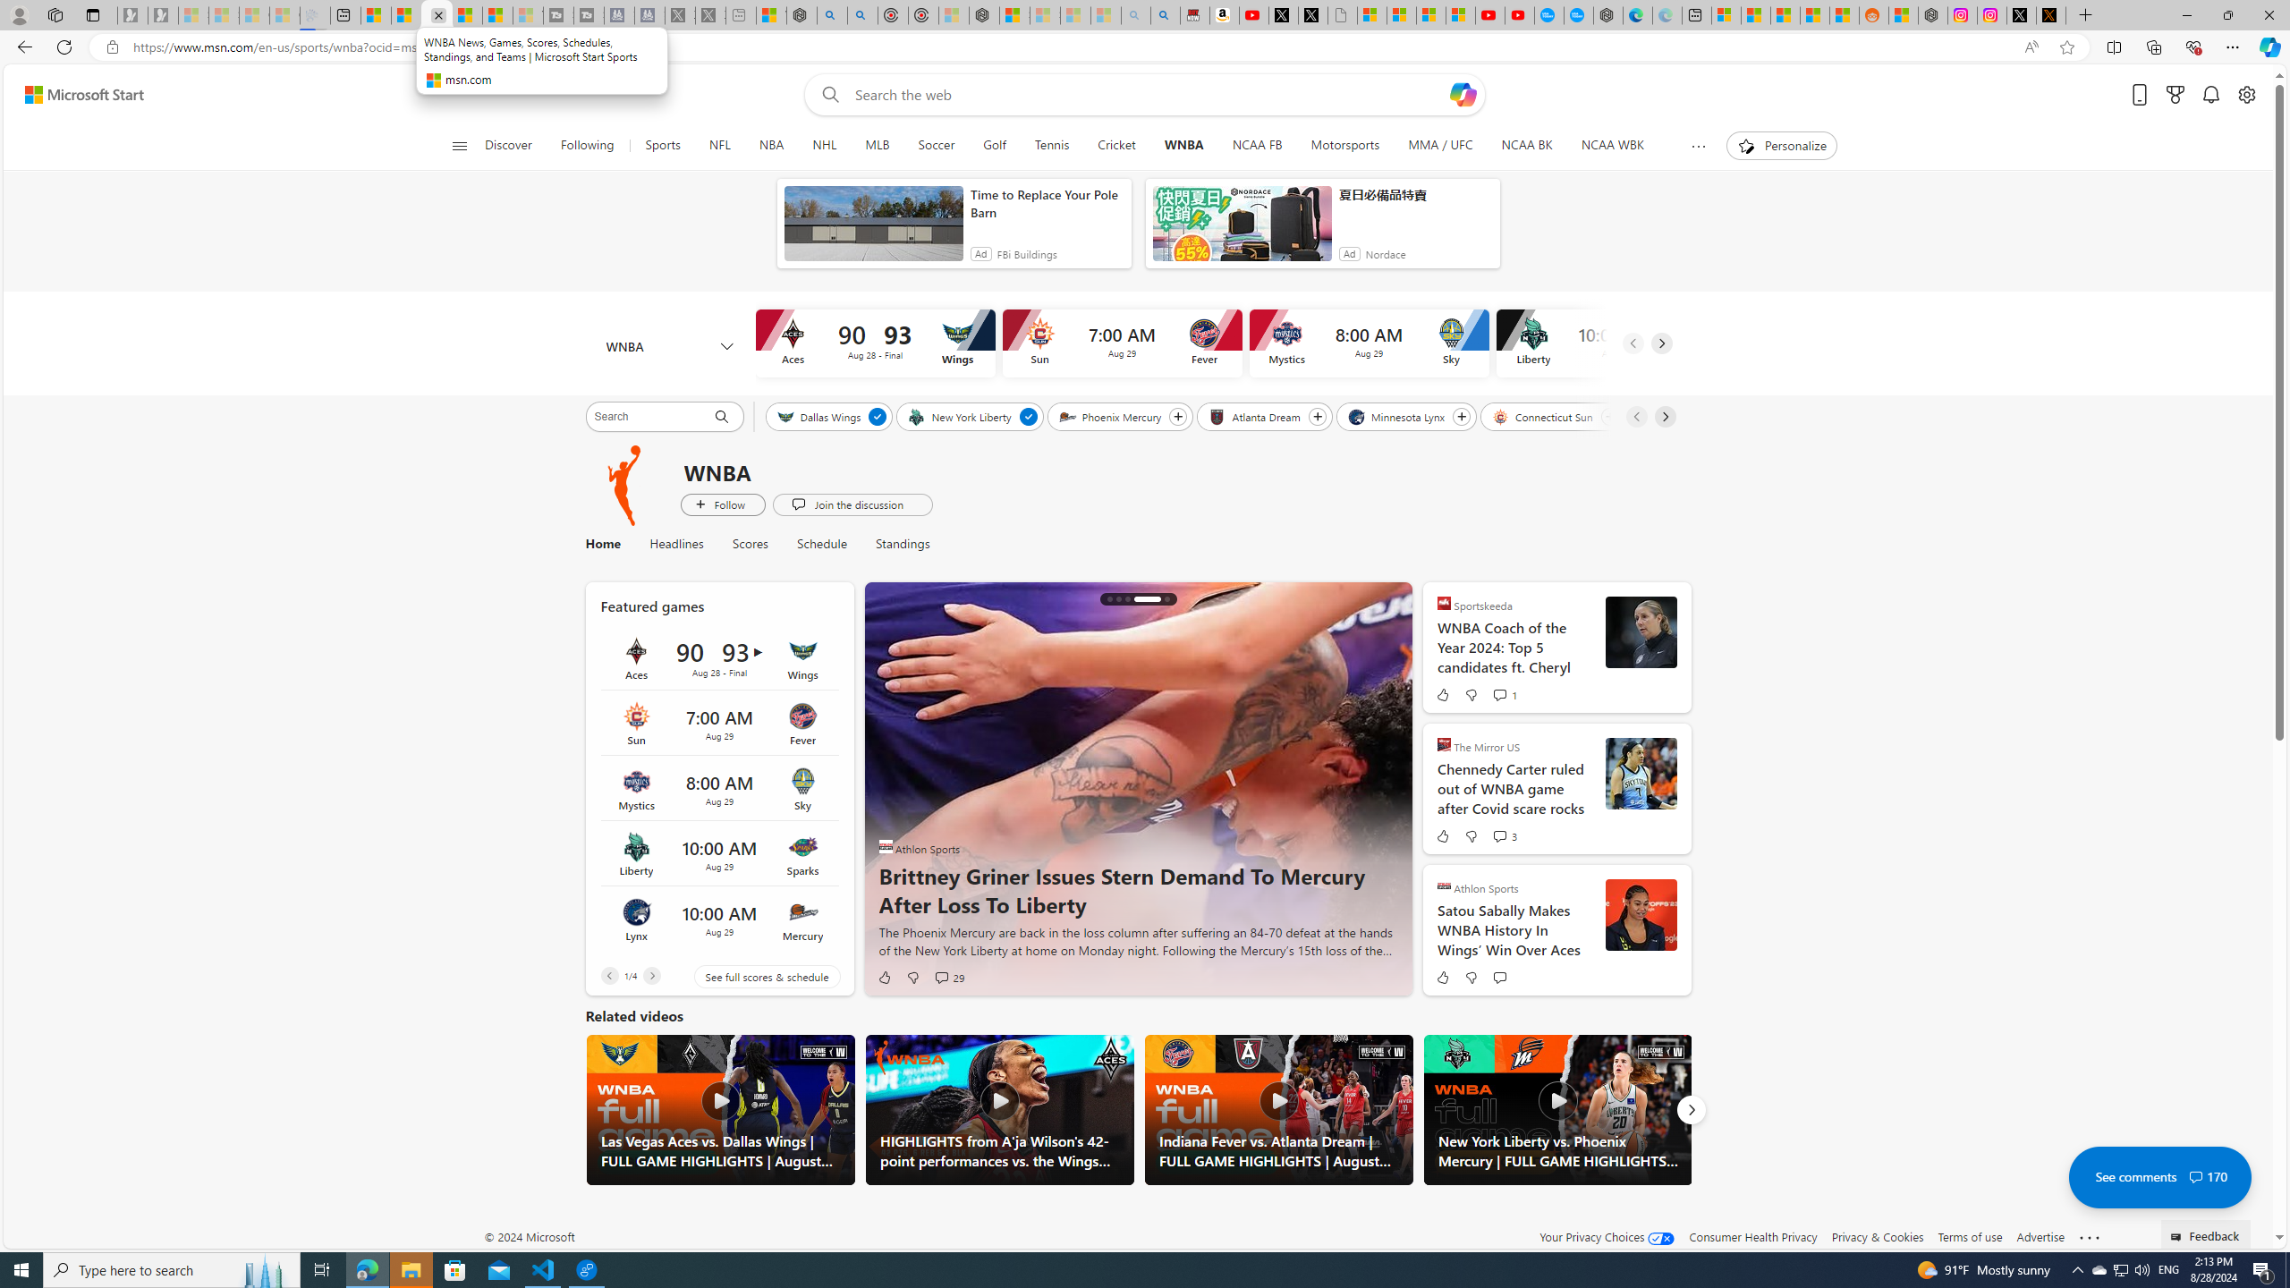 Image resolution: width=2290 pixels, height=1288 pixels. What do you see at coordinates (558, 15) in the screenshot?
I see `Streaming Coverage | T3 - Sleeping` at bounding box center [558, 15].